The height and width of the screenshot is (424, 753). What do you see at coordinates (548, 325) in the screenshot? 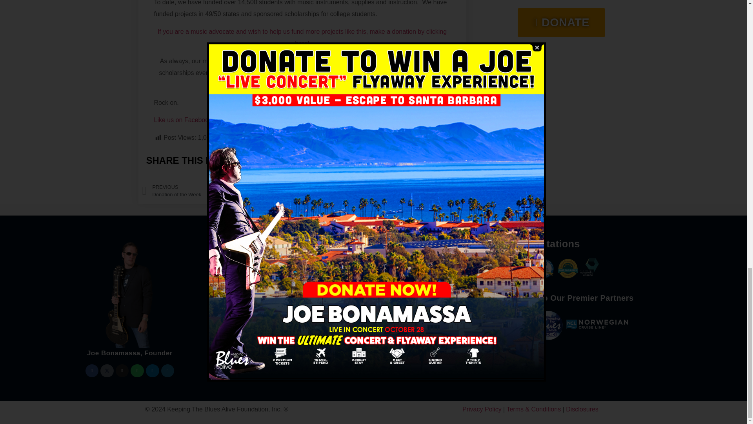
I see `KTBA-RECORDS-LOGO` at bounding box center [548, 325].